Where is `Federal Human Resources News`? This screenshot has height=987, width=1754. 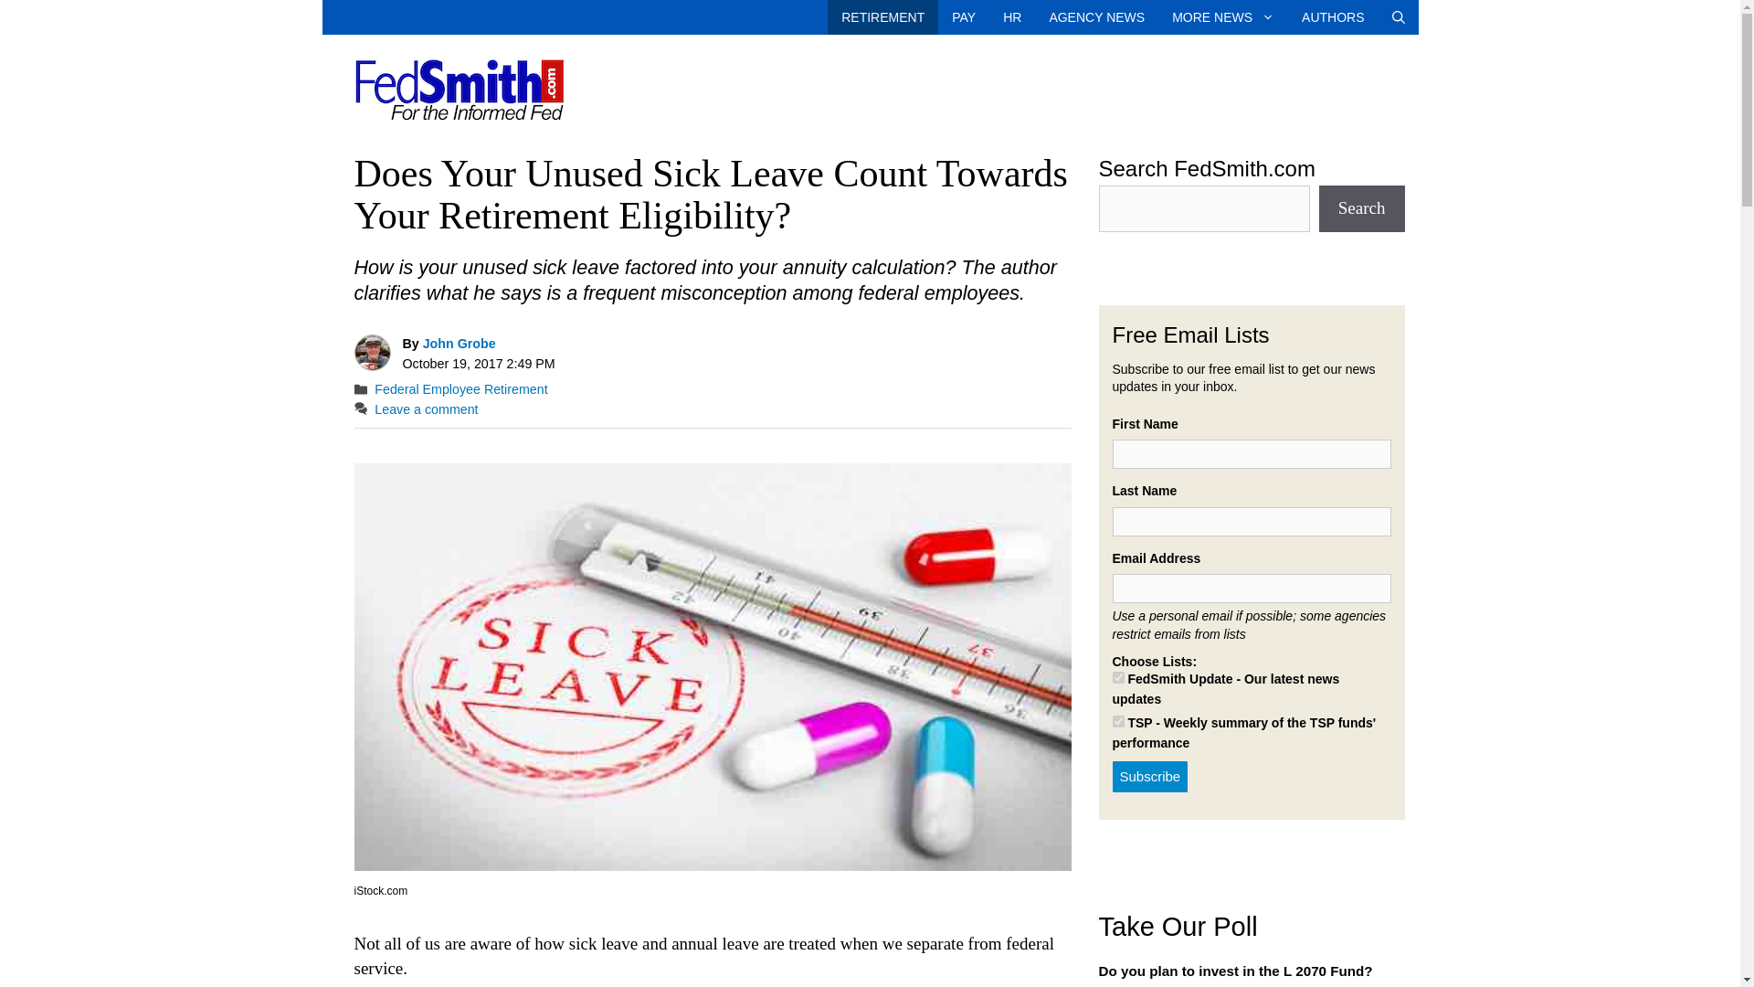
Federal Human Resources News is located at coordinates (1011, 16).